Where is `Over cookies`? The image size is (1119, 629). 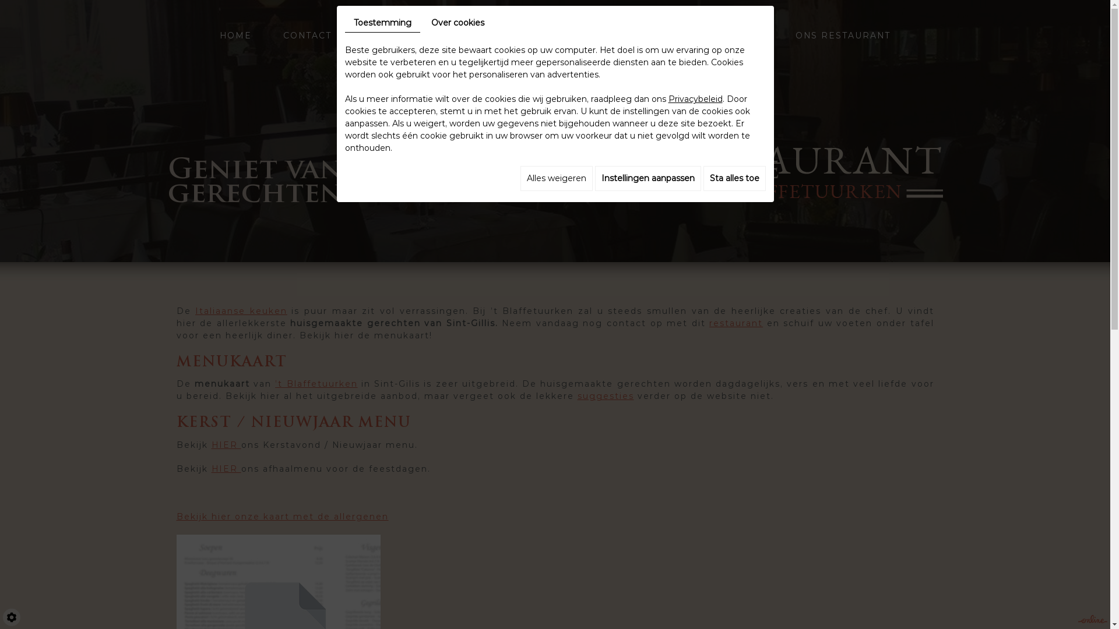 Over cookies is located at coordinates (457, 23).